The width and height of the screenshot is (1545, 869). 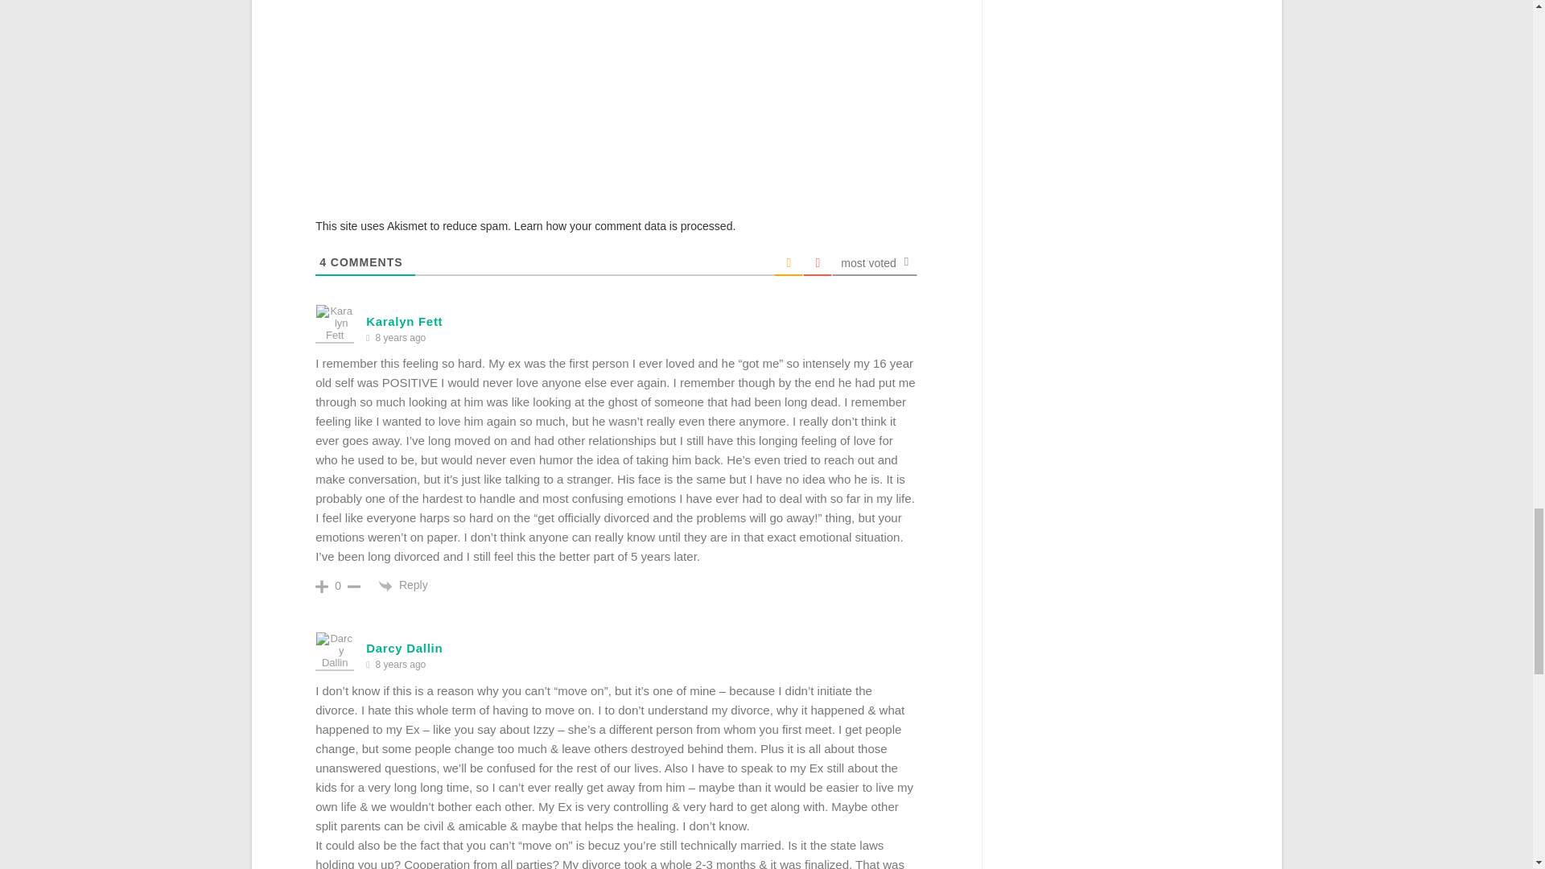 I want to click on Comment Form, so click(x=616, y=100).